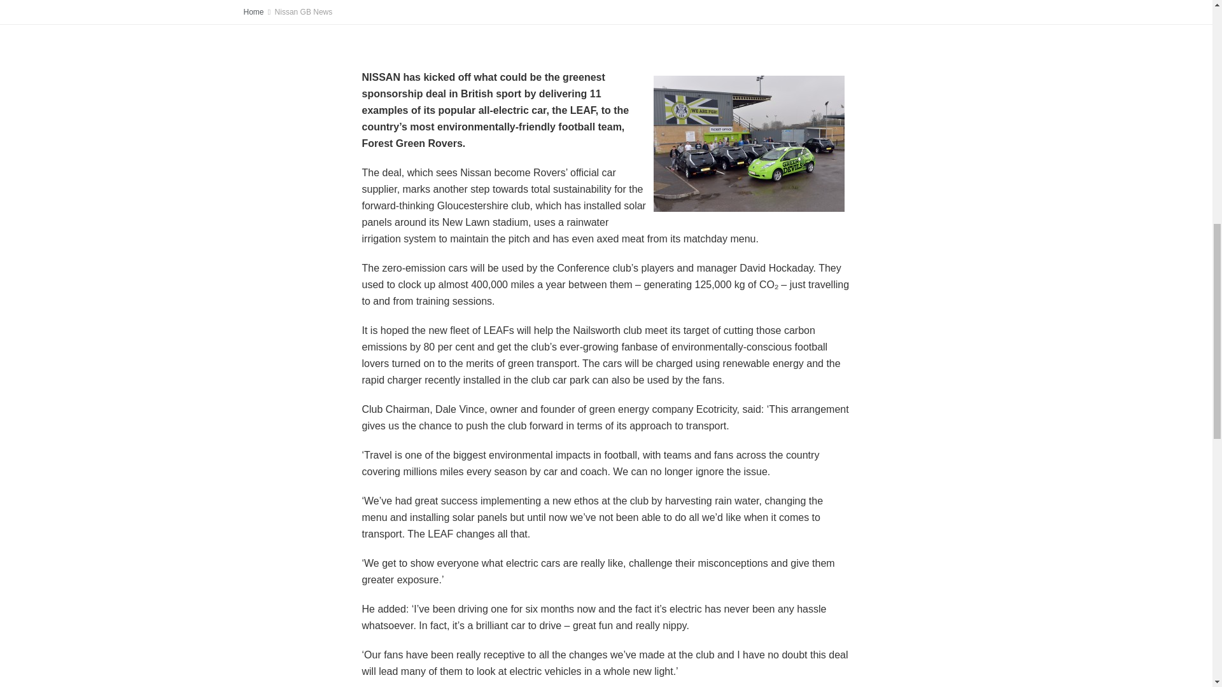 The image size is (1222, 687). Describe the element at coordinates (253, 11) in the screenshot. I see `Home` at that location.